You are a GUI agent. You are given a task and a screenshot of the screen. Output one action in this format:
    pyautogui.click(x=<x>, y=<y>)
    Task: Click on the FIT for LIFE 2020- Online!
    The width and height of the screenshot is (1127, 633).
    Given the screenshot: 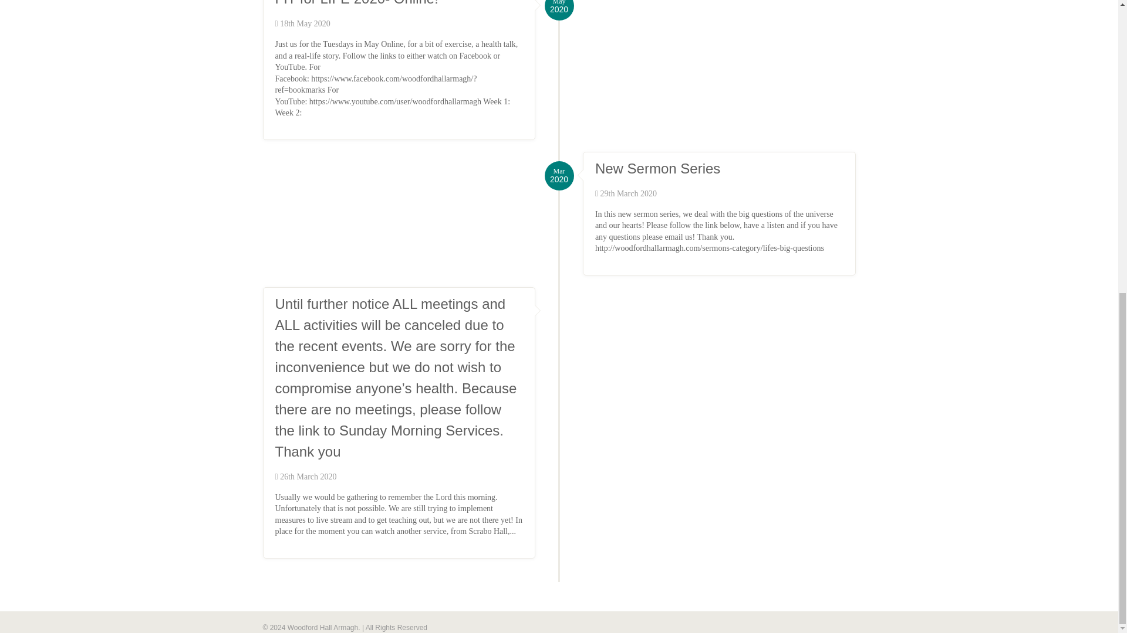 What is the action you would take?
    pyautogui.click(x=356, y=3)
    